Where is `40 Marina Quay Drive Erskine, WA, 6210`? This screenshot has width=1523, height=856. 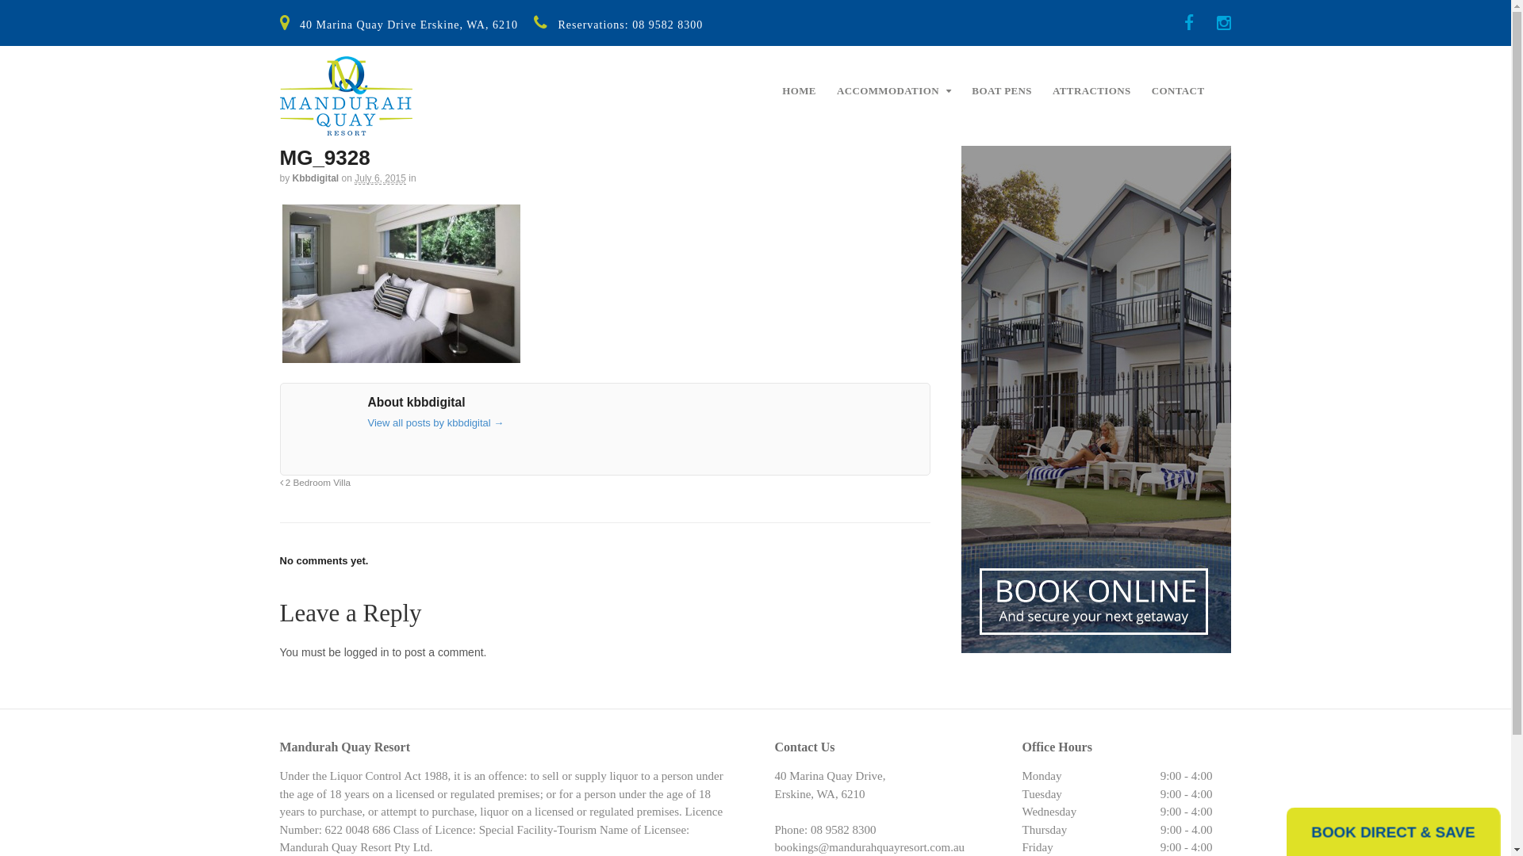 40 Marina Quay Drive Erskine, WA, 6210 is located at coordinates (409, 25).